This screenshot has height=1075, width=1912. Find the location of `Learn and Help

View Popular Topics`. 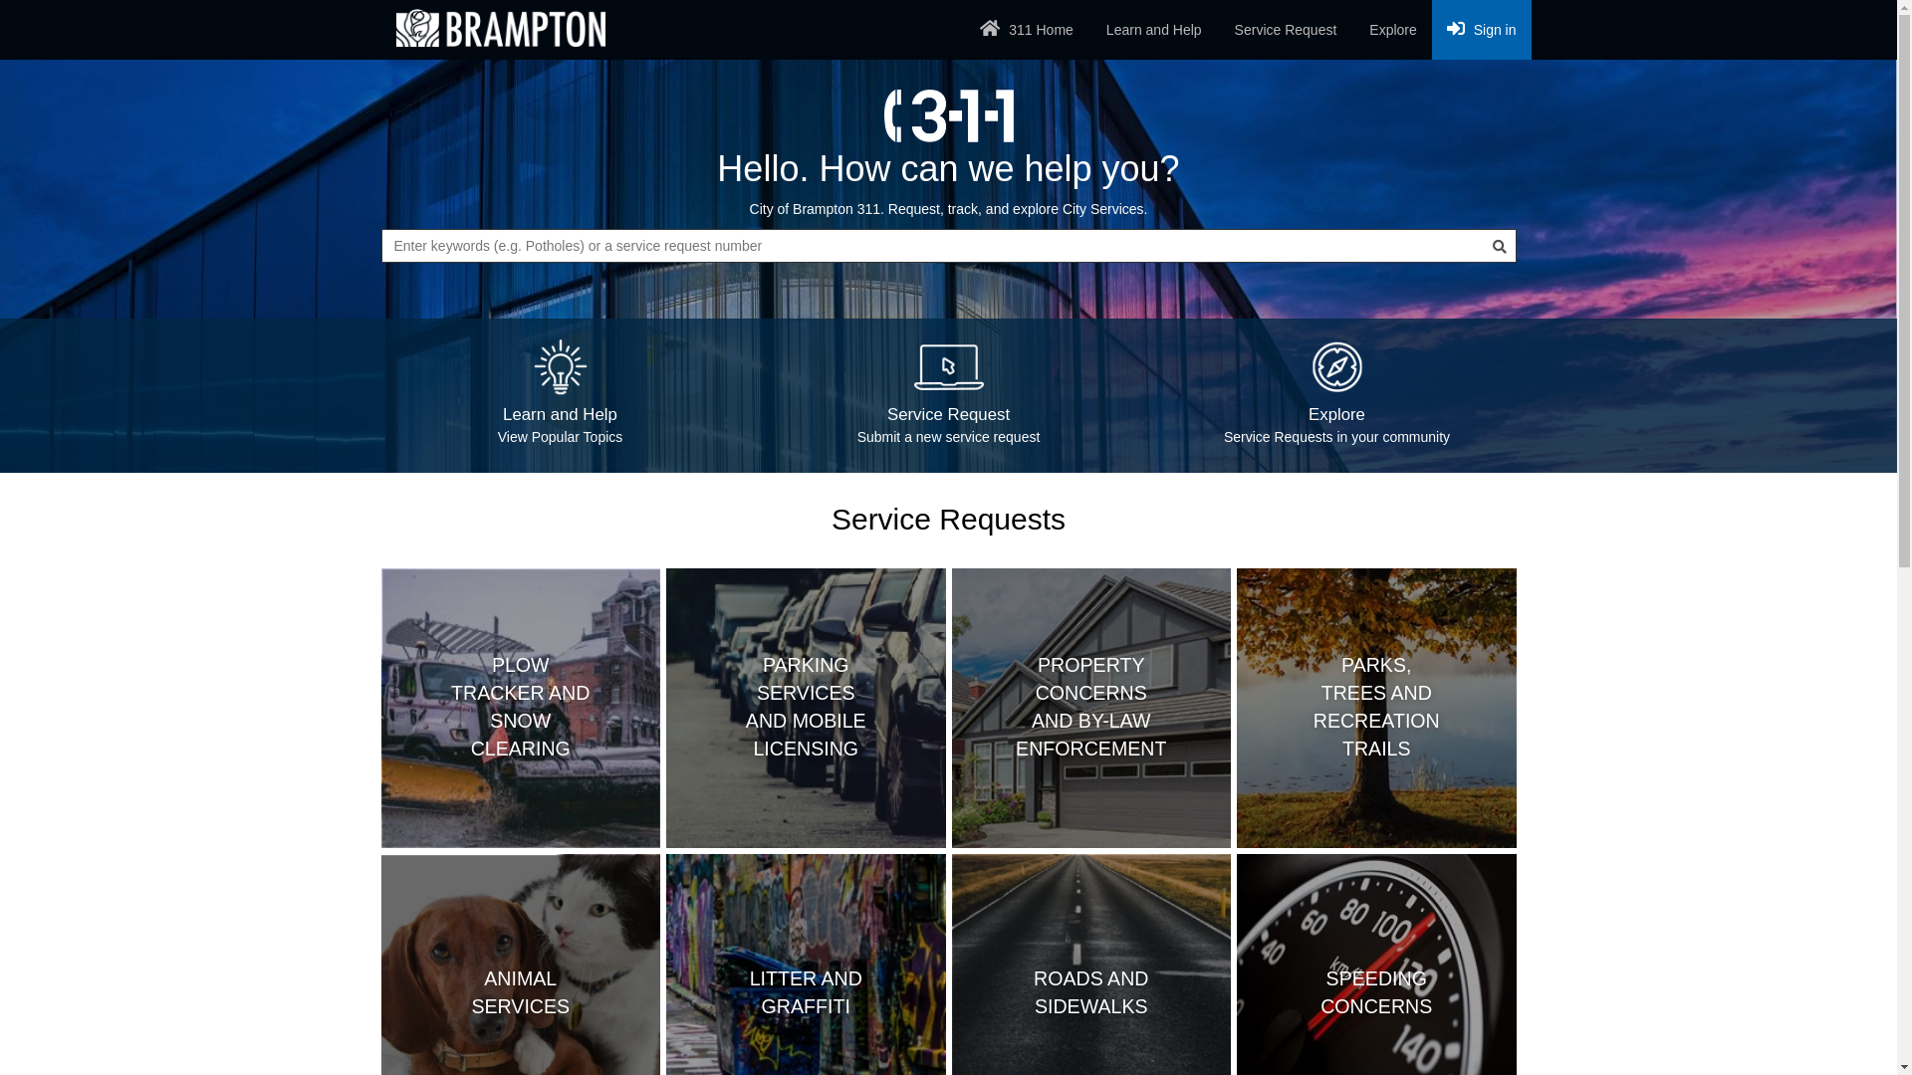

Learn and Help

View Popular Topics is located at coordinates (561, 396).